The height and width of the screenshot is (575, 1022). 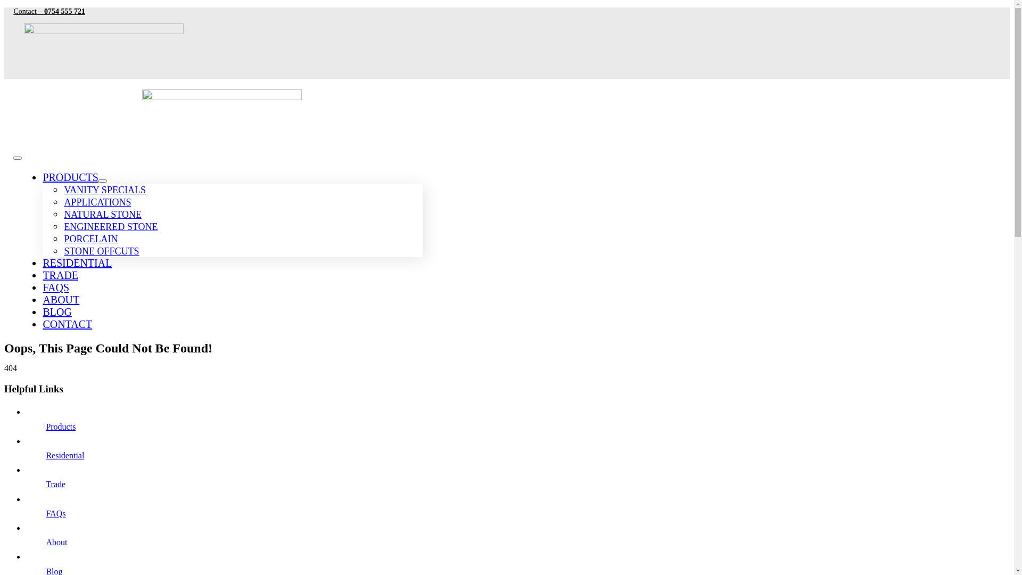 I want to click on STONE OFFCUTS, so click(x=101, y=251).